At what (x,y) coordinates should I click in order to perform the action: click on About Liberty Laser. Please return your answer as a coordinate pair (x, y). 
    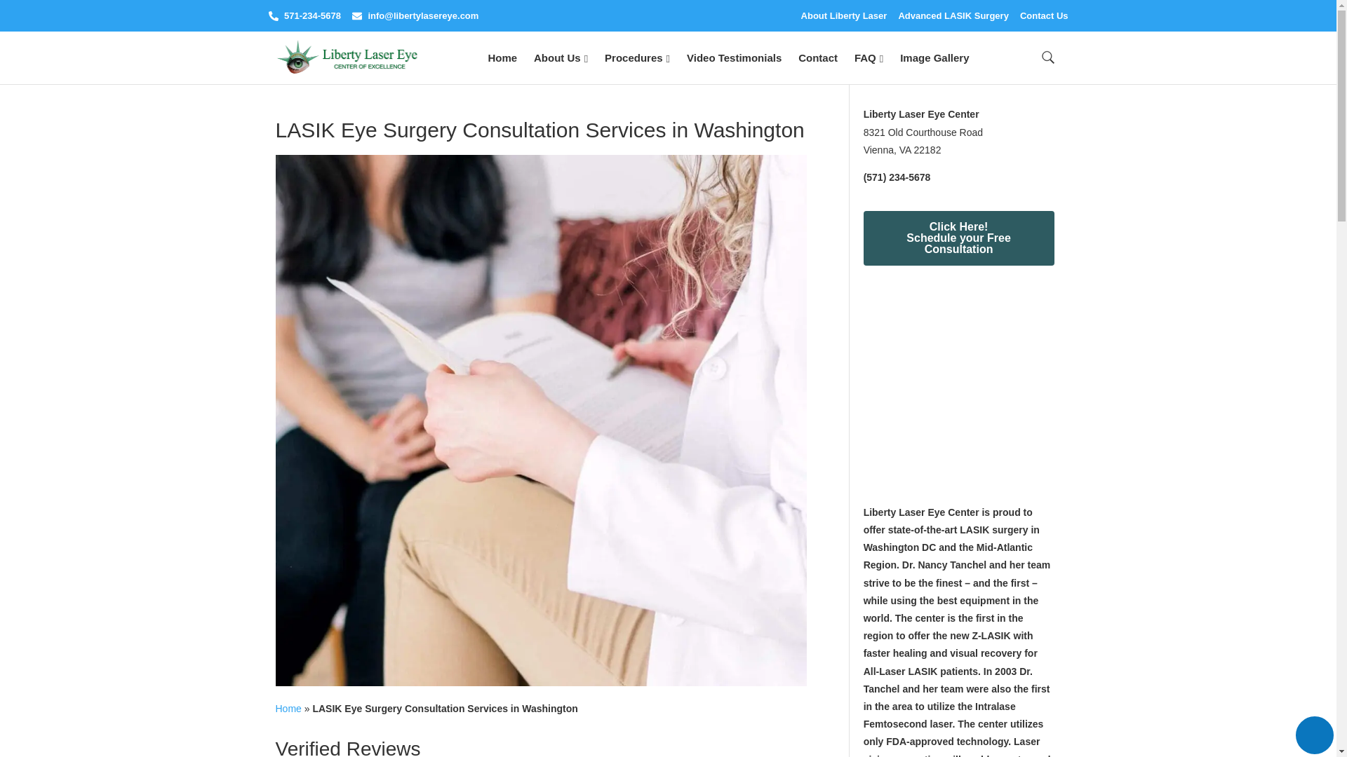
    Looking at the image, I should click on (845, 15).